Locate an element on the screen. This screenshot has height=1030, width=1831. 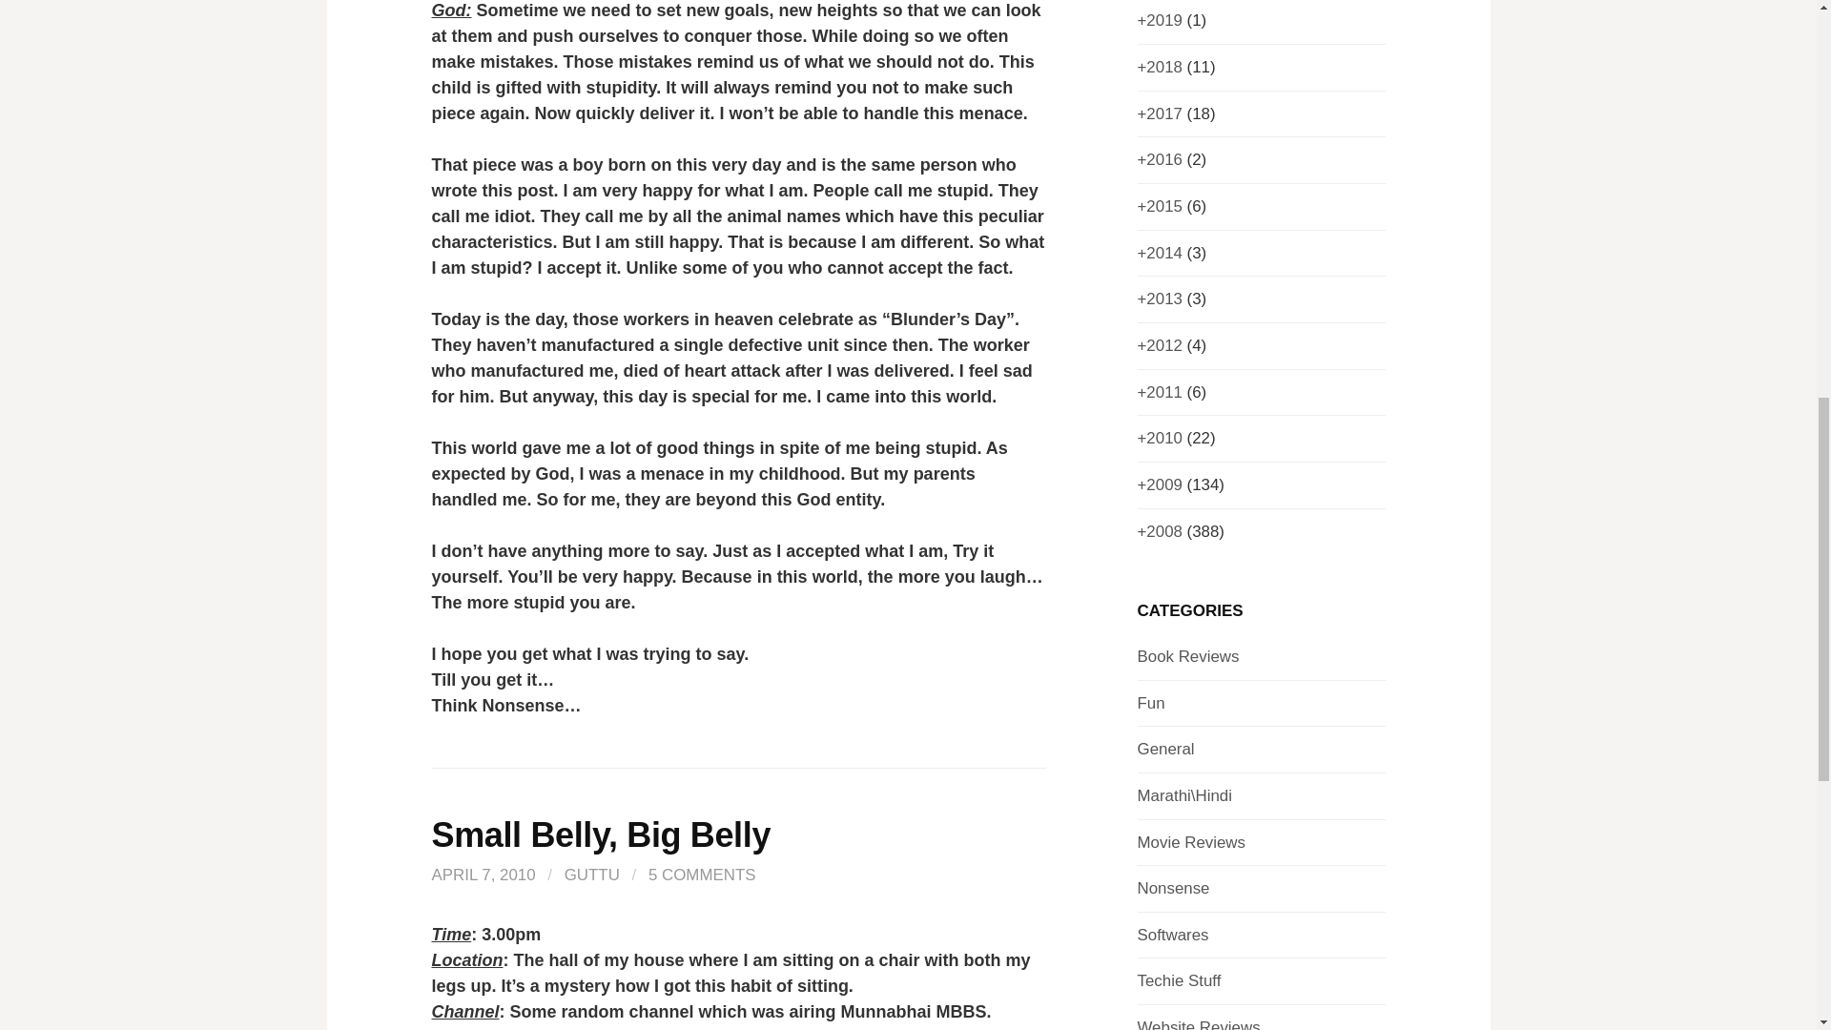
GUTTU is located at coordinates (591, 875).